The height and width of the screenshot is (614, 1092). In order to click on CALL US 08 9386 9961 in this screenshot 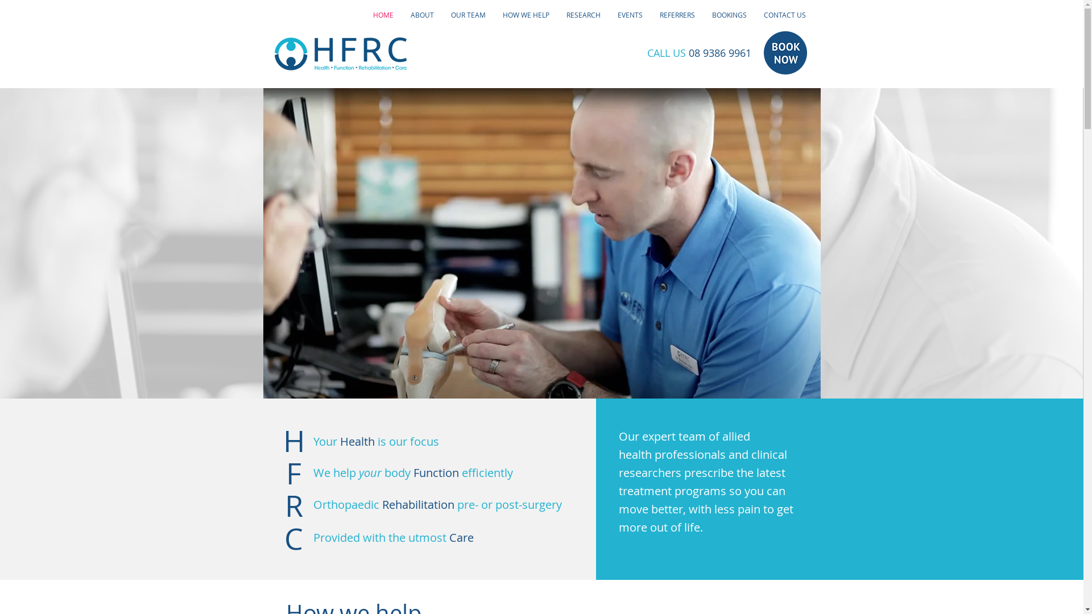, I will do `click(700, 53)`.